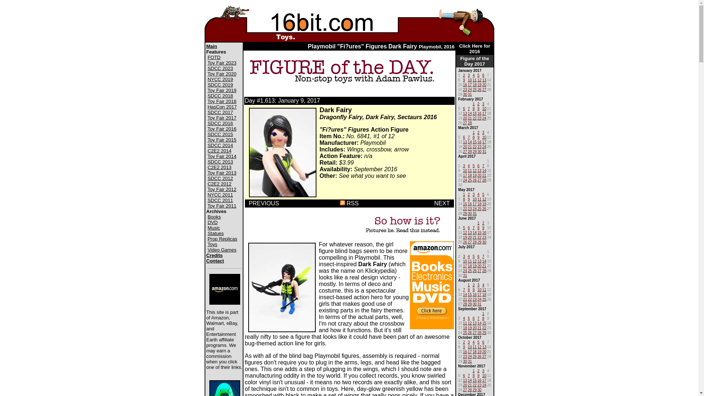 This screenshot has width=704, height=396. Describe the element at coordinates (478, 227) in the screenshot. I see `8` at that location.